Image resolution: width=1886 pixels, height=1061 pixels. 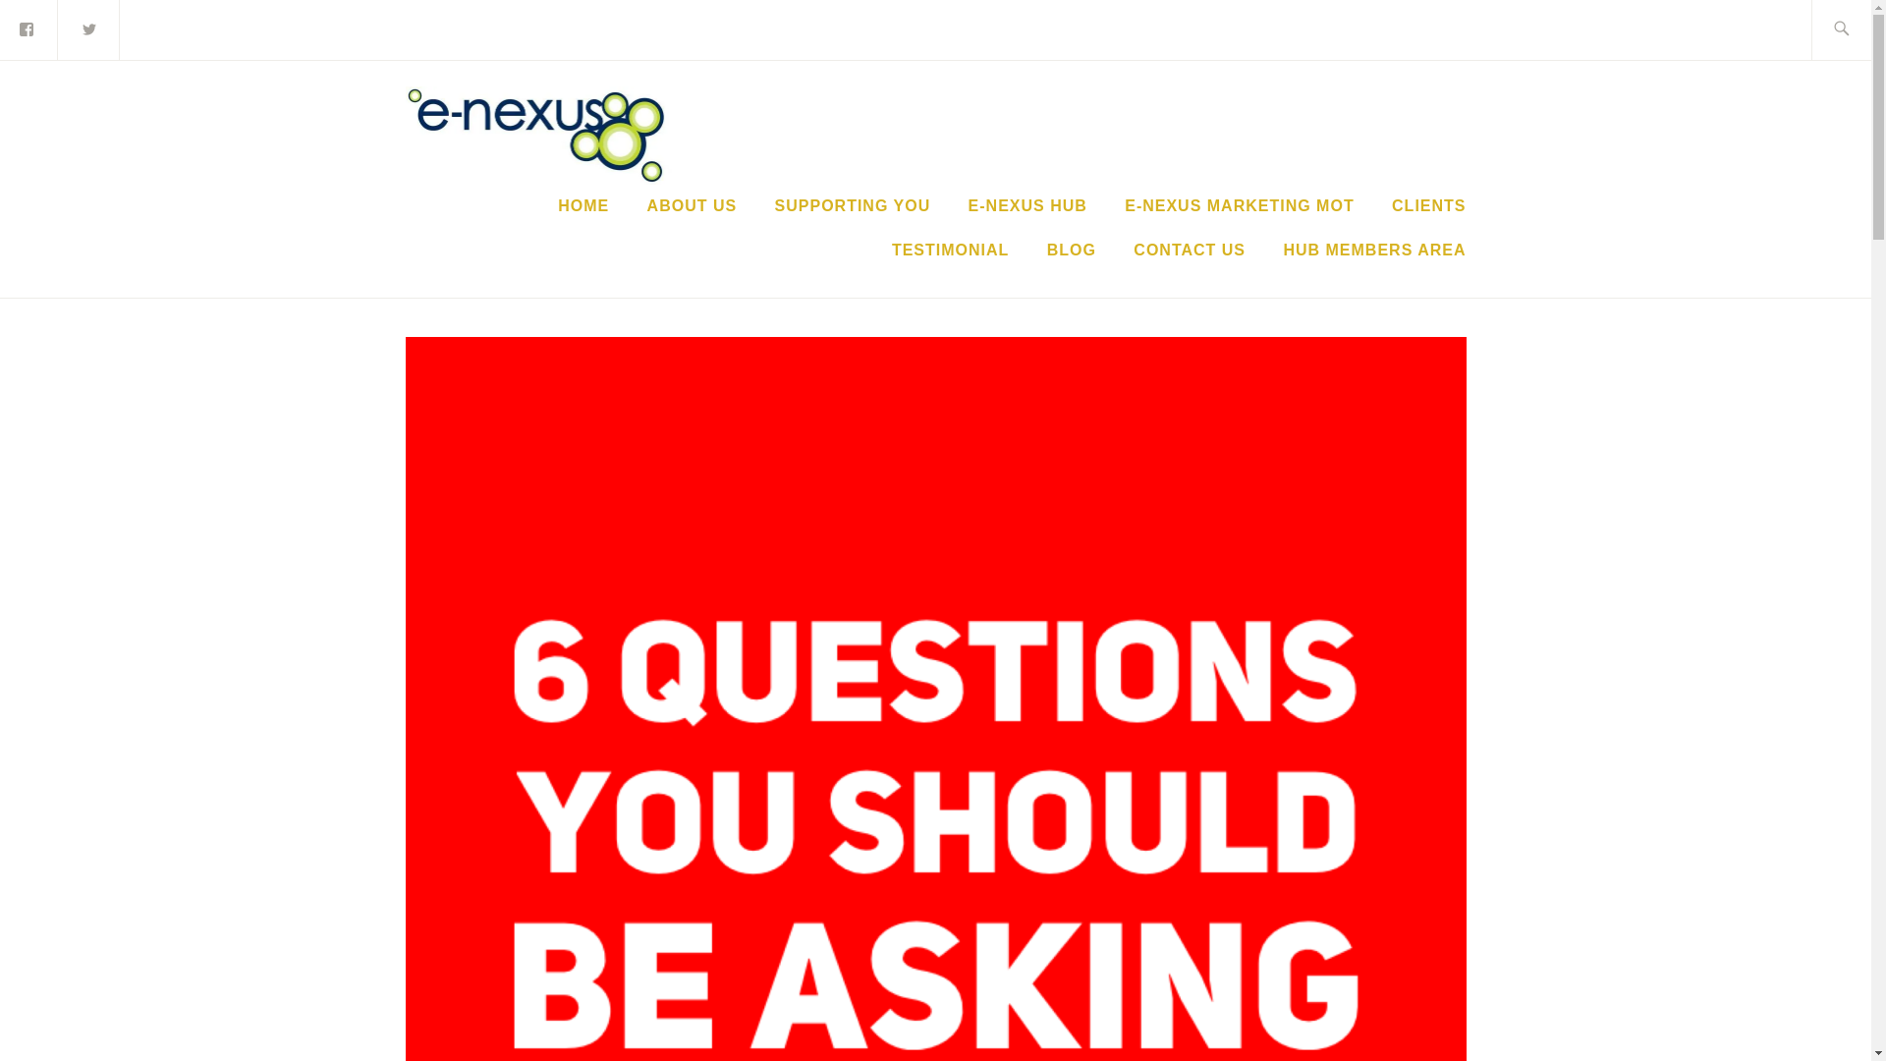 What do you see at coordinates (692, 206) in the screenshot?
I see `ABOUT US` at bounding box center [692, 206].